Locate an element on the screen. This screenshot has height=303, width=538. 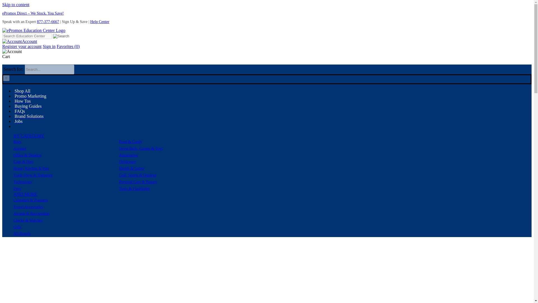
Register your account is located at coordinates (22, 46).